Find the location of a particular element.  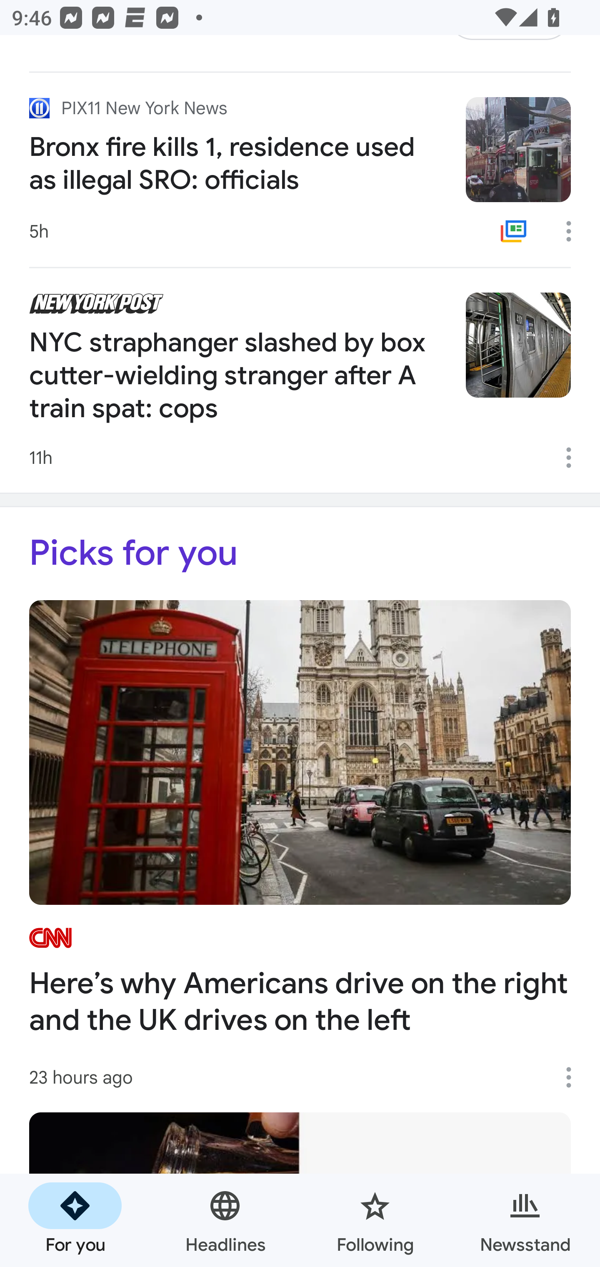

More options is located at coordinates (574, 1077).